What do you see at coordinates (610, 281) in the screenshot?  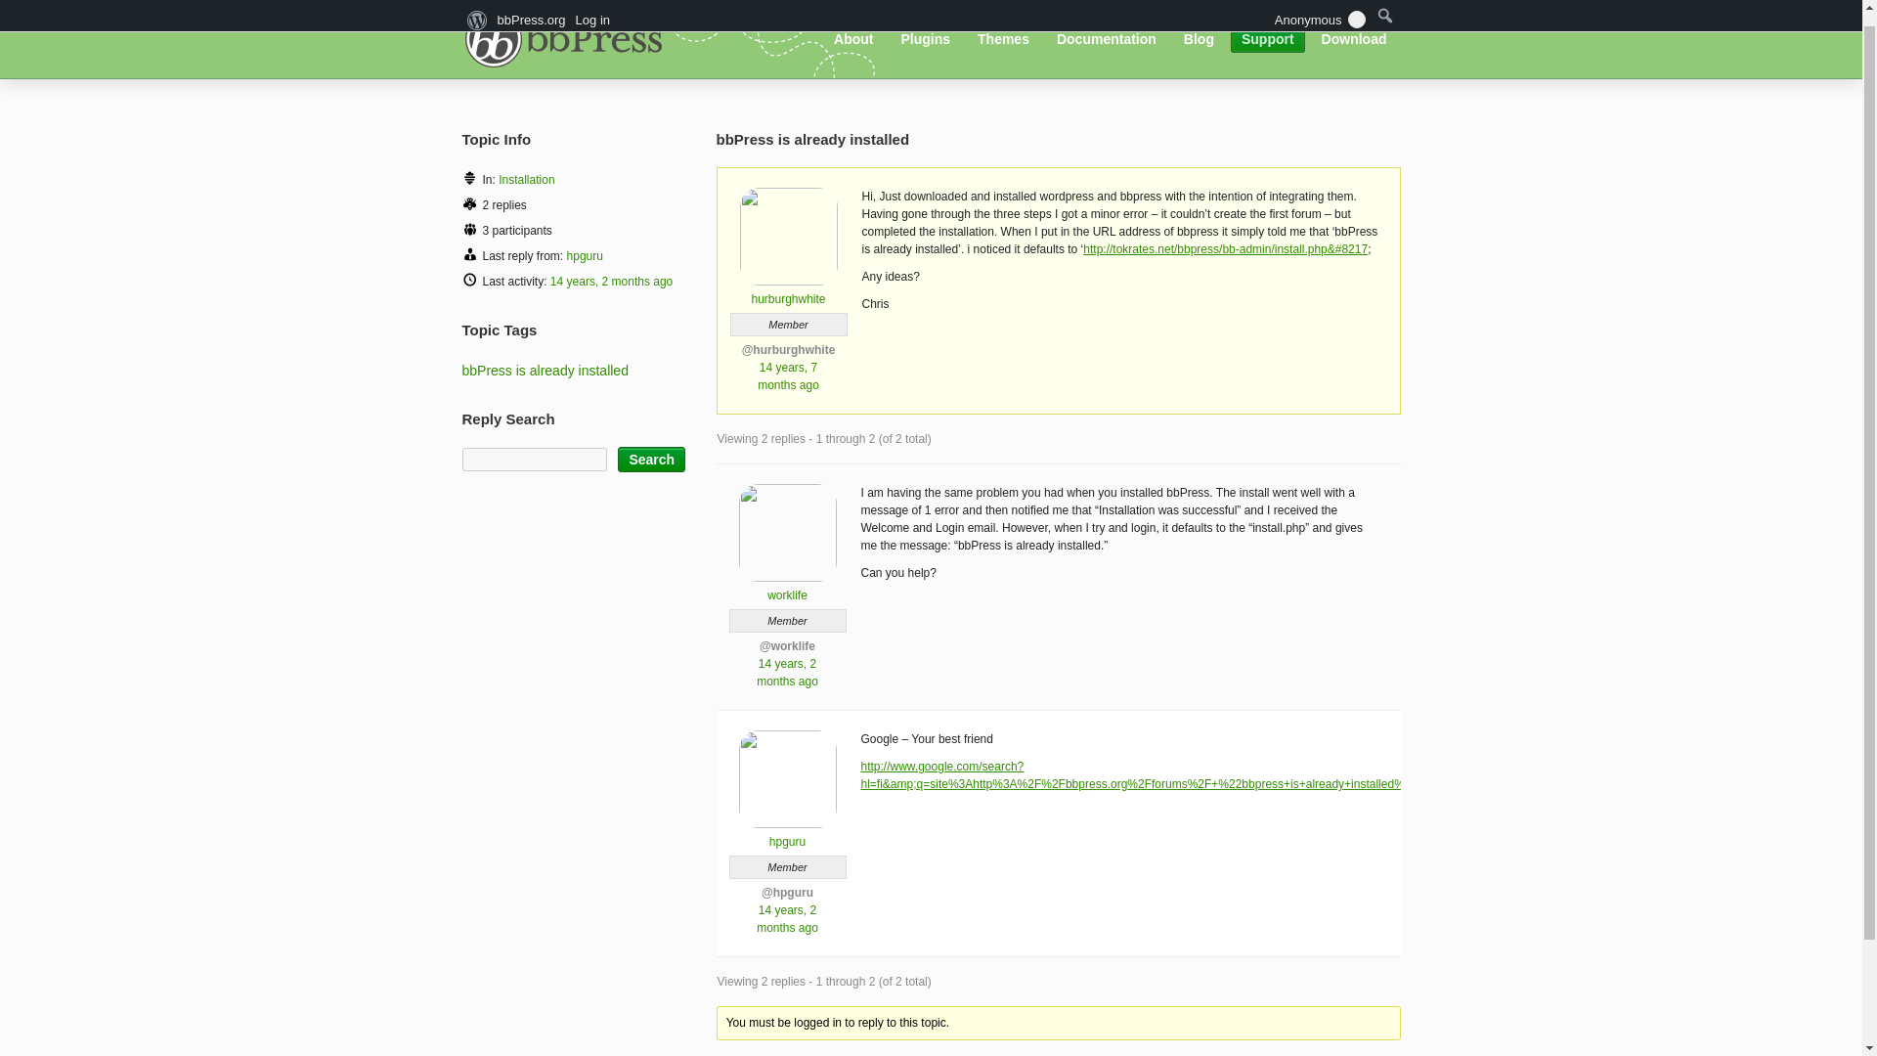 I see `14 years, 2 months ago` at bounding box center [610, 281].